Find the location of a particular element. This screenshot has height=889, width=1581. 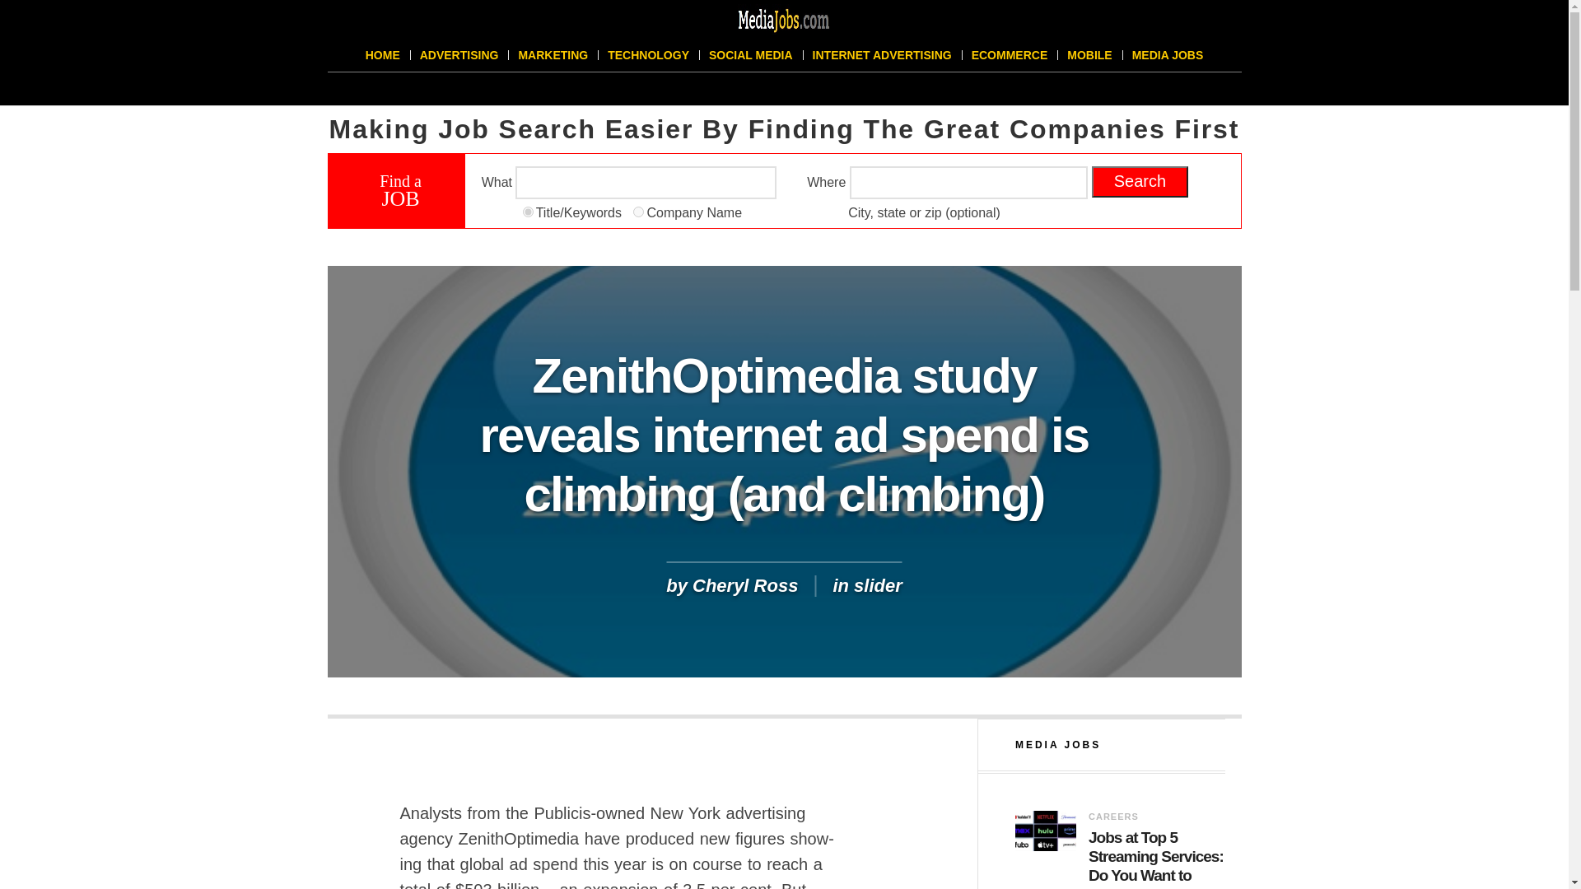

MARKETING is located at coordinates (552, 55).